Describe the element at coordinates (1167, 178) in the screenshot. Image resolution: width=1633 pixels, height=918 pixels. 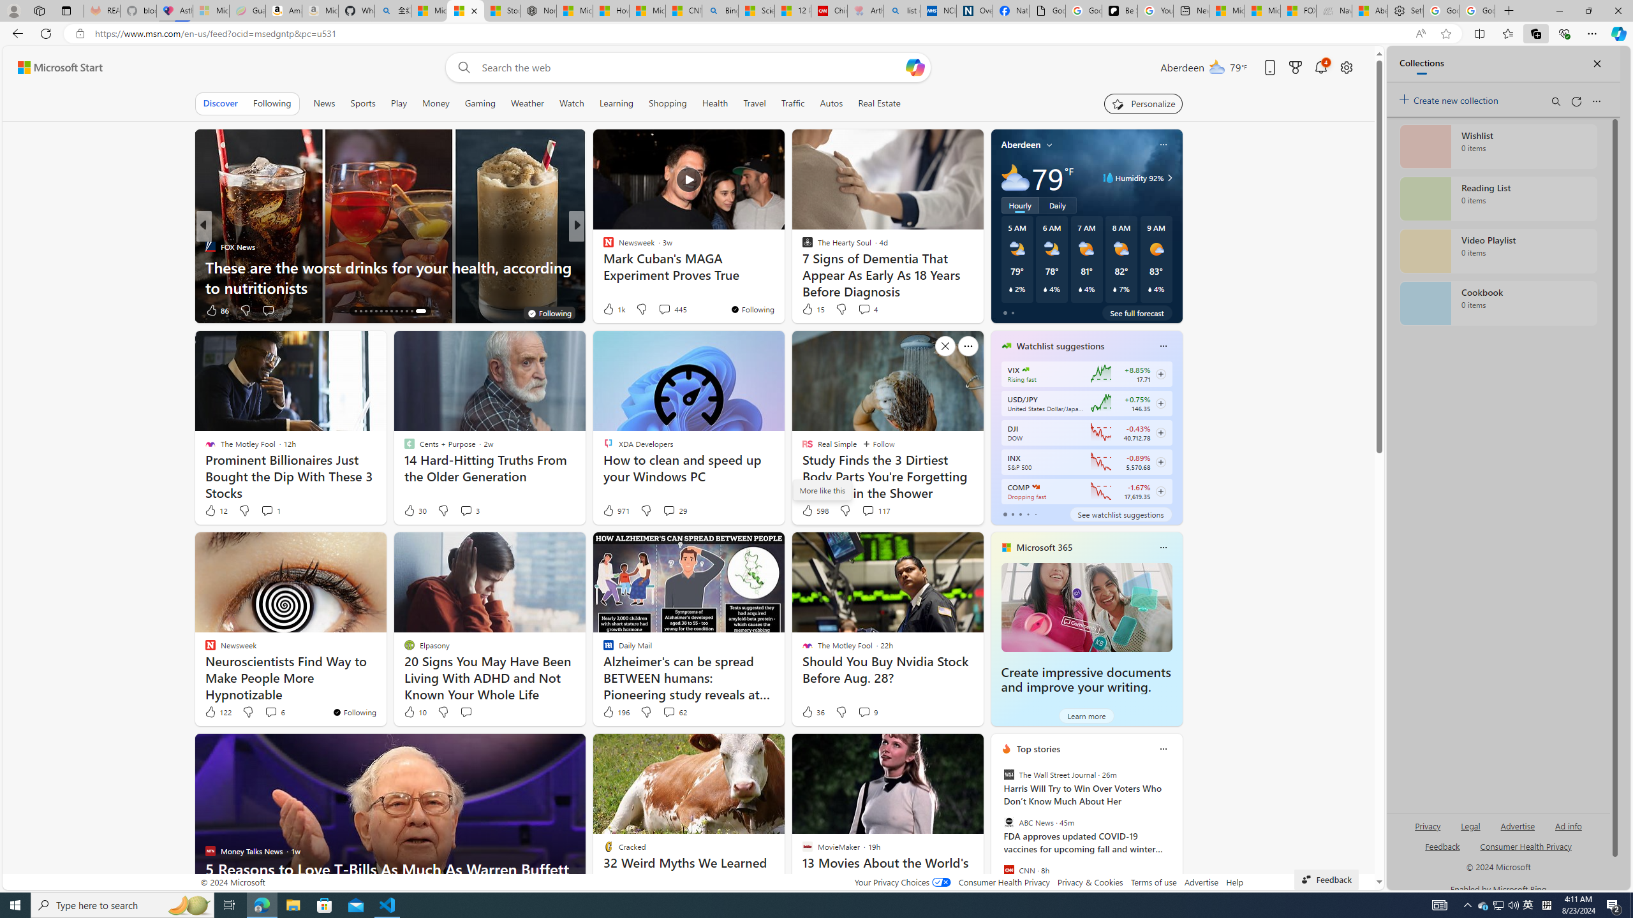
I see `Humidity 92%` at that location.